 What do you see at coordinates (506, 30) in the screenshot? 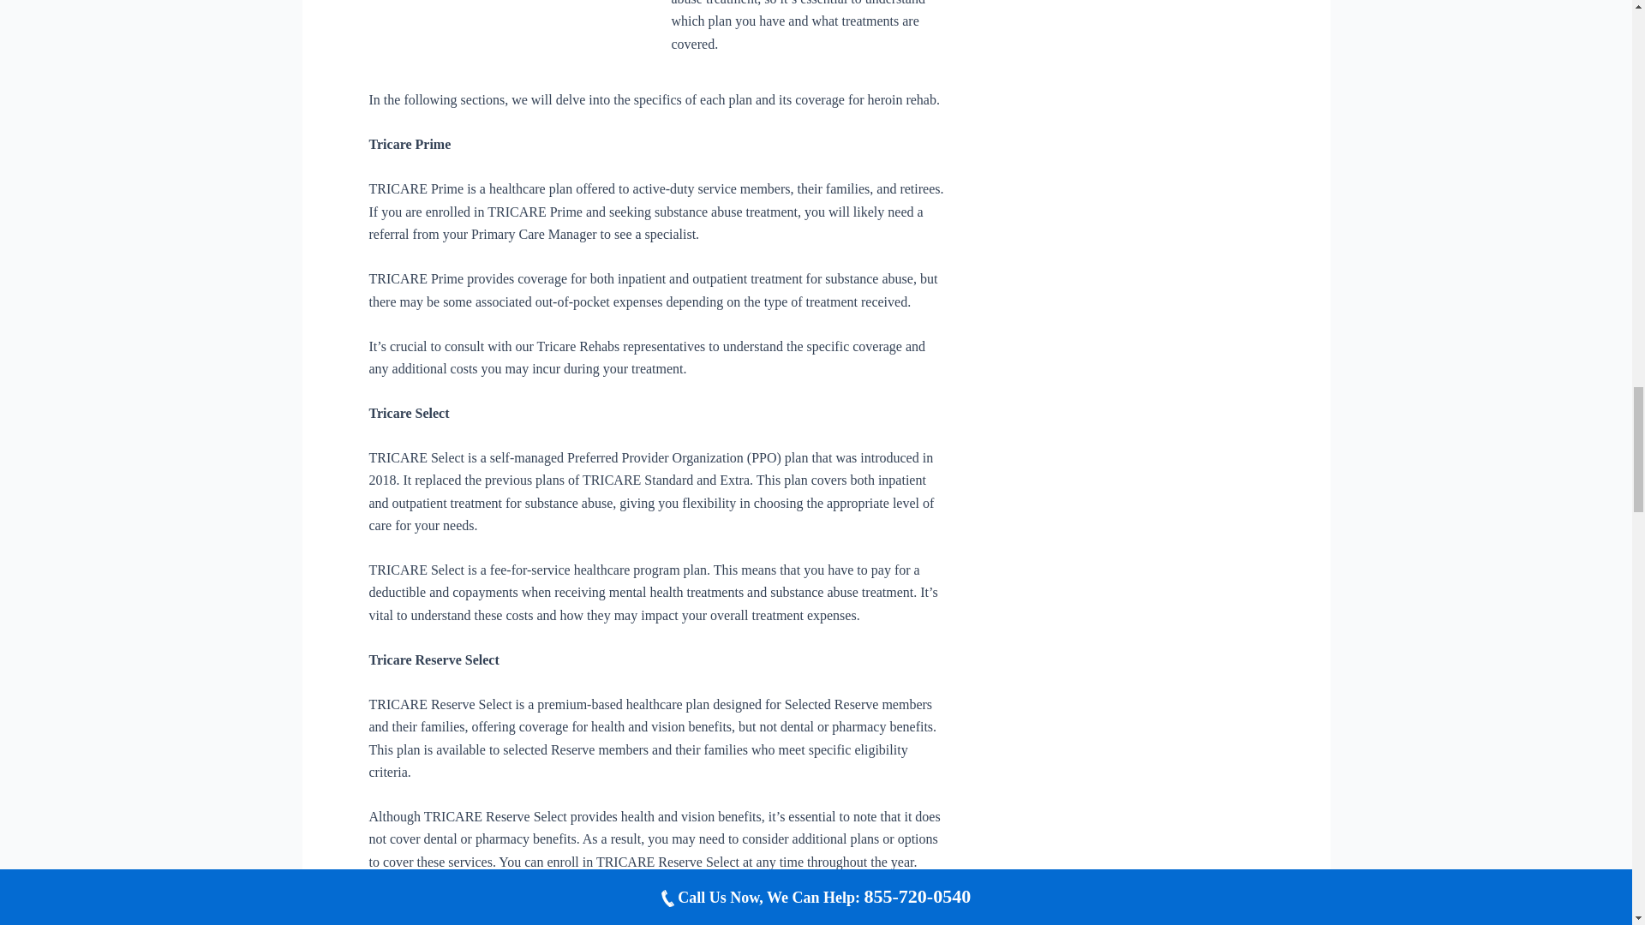
I see `Understanding 2` at bounding box center [506, 30].